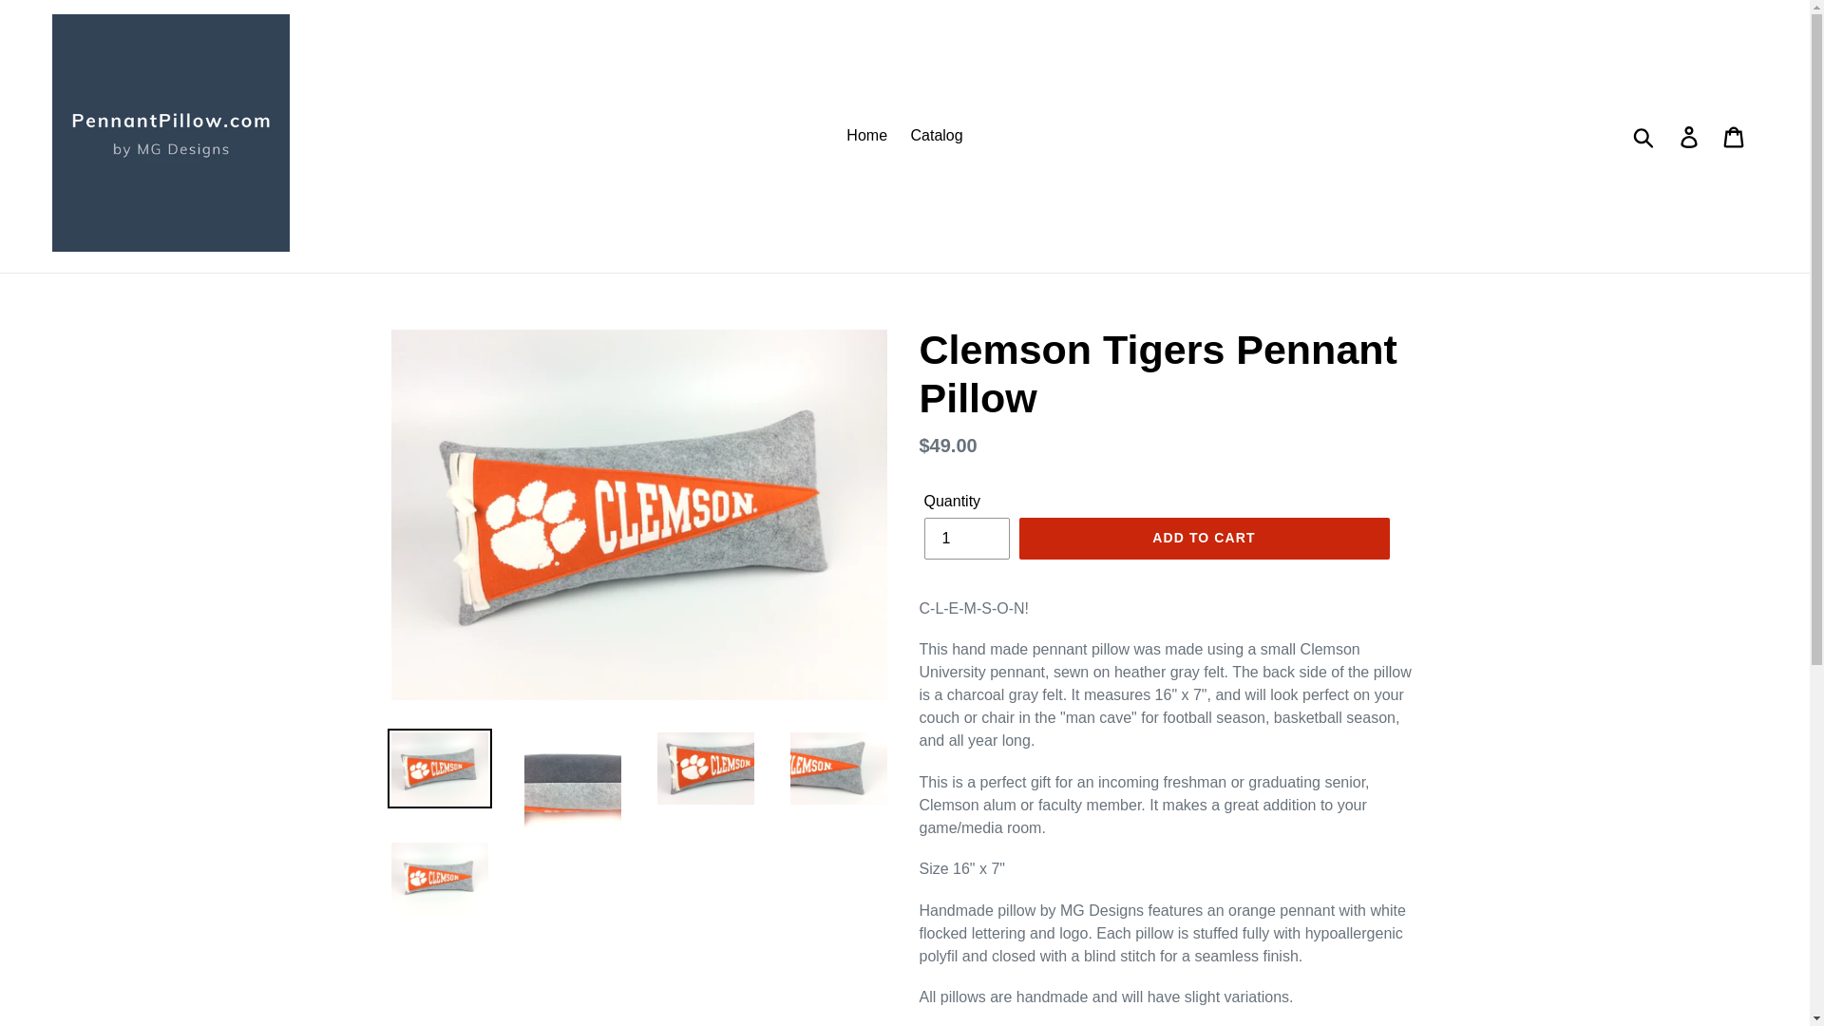  I want to click on Log in, so click(1690, 135).